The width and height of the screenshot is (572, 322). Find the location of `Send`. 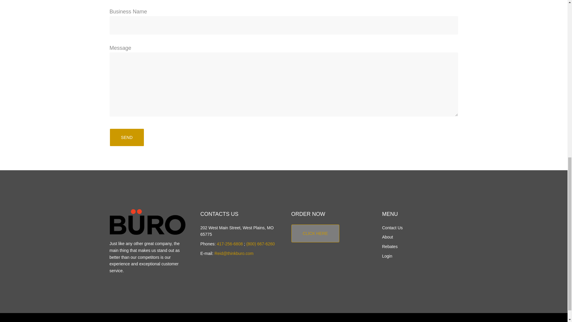

Send is located at coordinates (127, 137).